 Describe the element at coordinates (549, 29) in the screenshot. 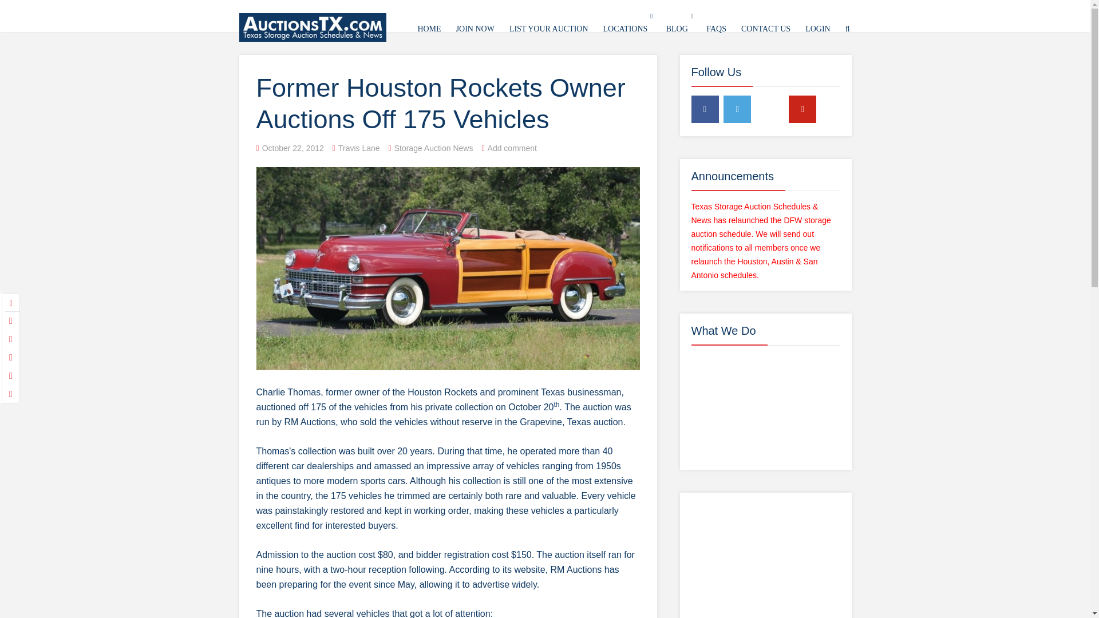

I see `LIST YOUR AUCTION` at that location.